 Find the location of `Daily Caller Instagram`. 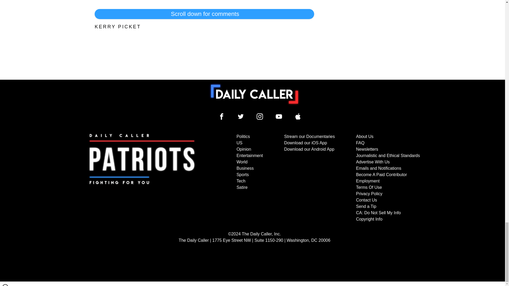

Daily Caller Instagram is located at coordinates (260, 117).